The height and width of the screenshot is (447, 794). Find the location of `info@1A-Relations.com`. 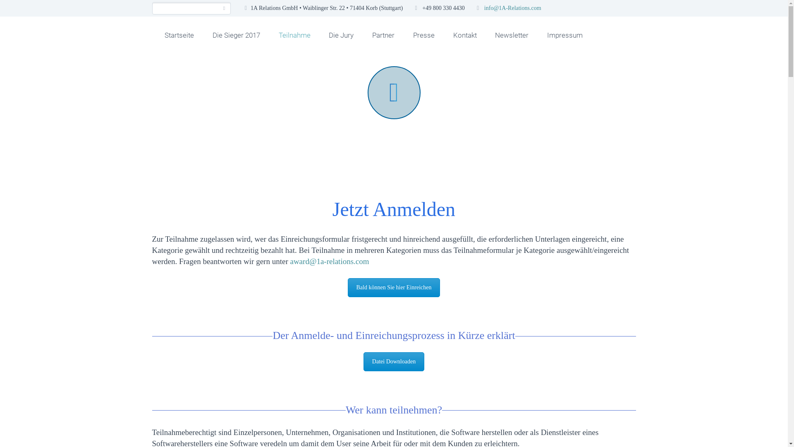

info@1A-Relations.com is located at coordinates (513, 8).